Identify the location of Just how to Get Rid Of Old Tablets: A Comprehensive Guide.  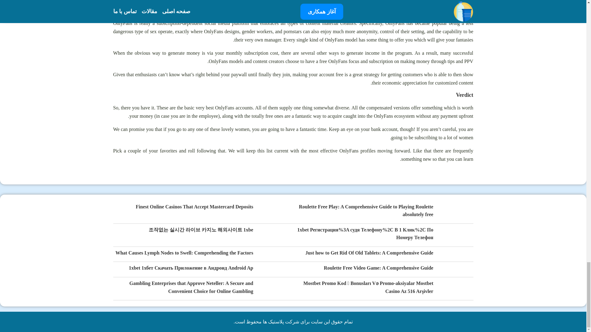
(369, 253).